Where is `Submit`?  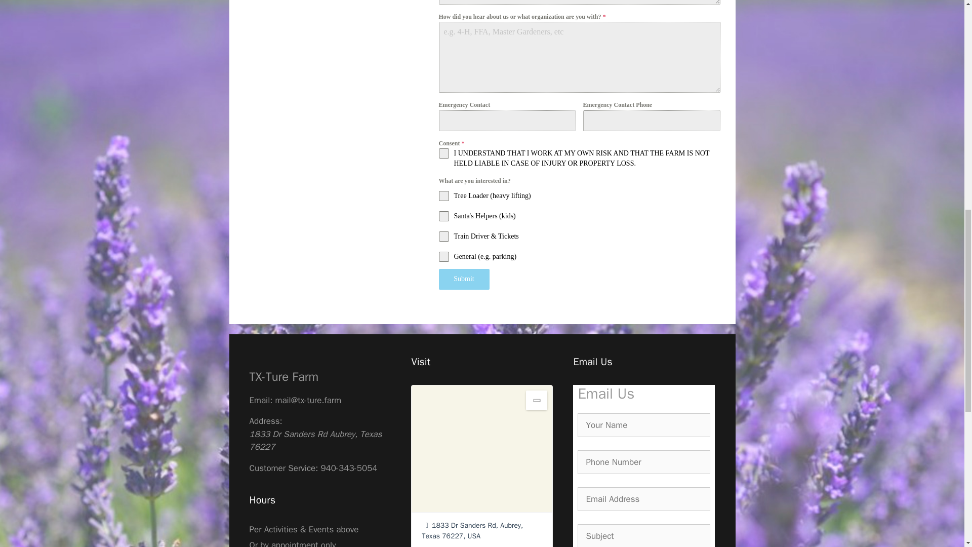
Submit is located at coordinates (463, 279).